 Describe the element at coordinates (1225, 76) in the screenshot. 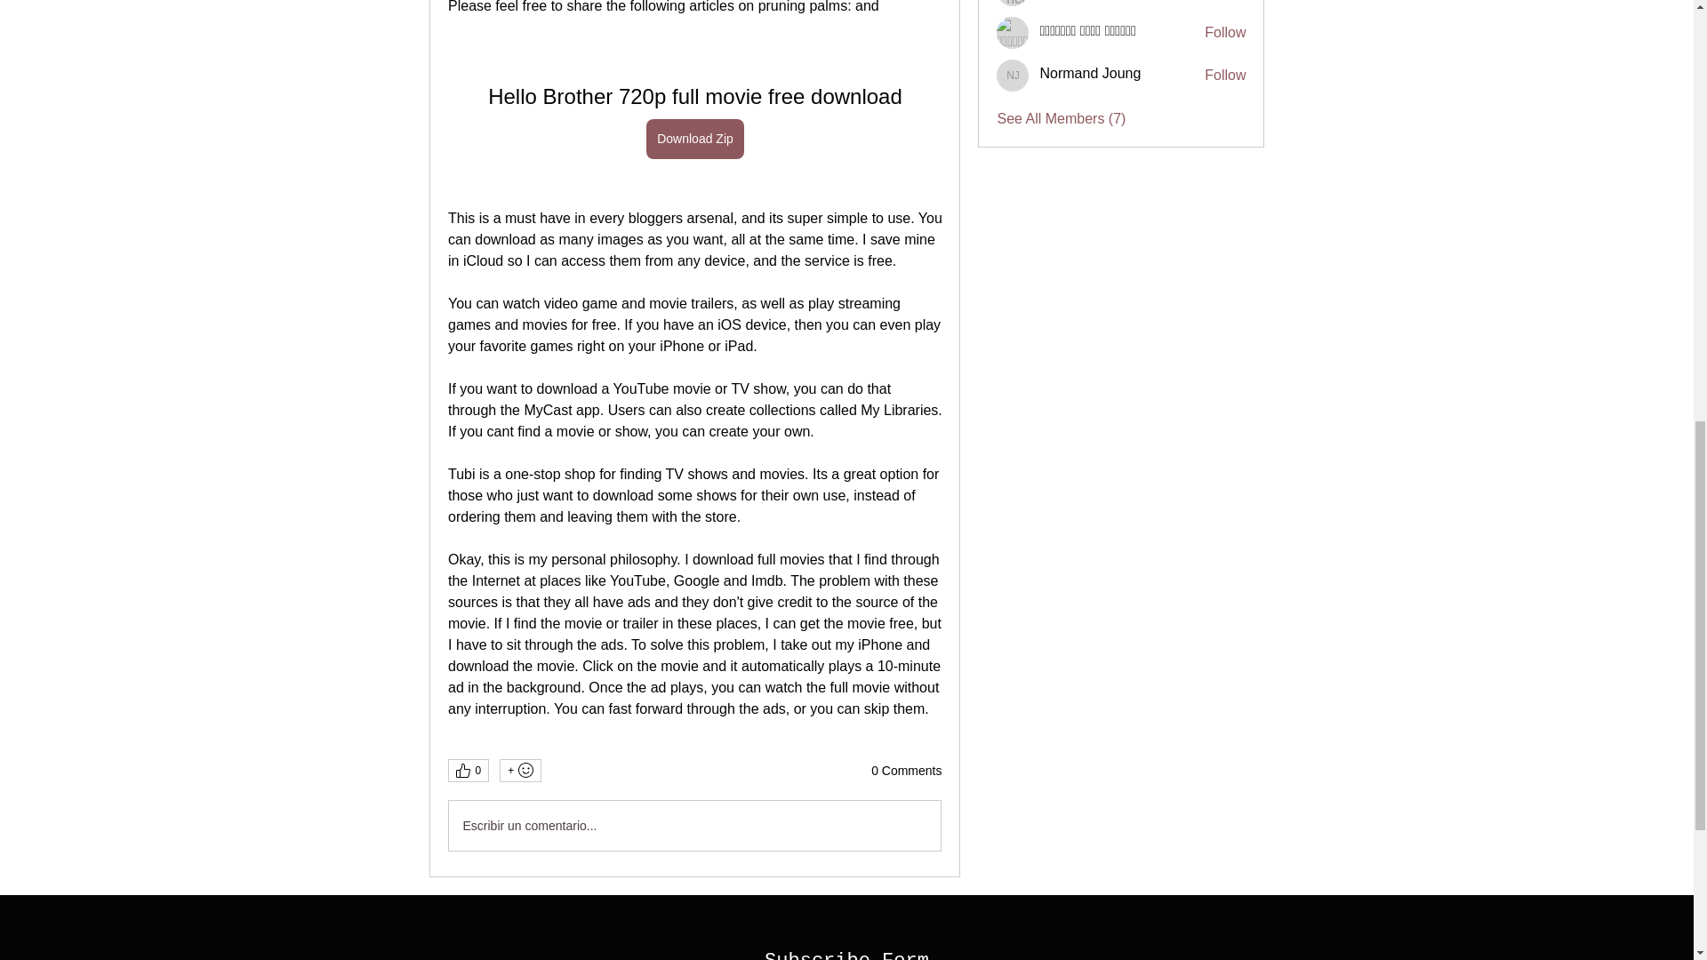

I see `Follow` at that location.